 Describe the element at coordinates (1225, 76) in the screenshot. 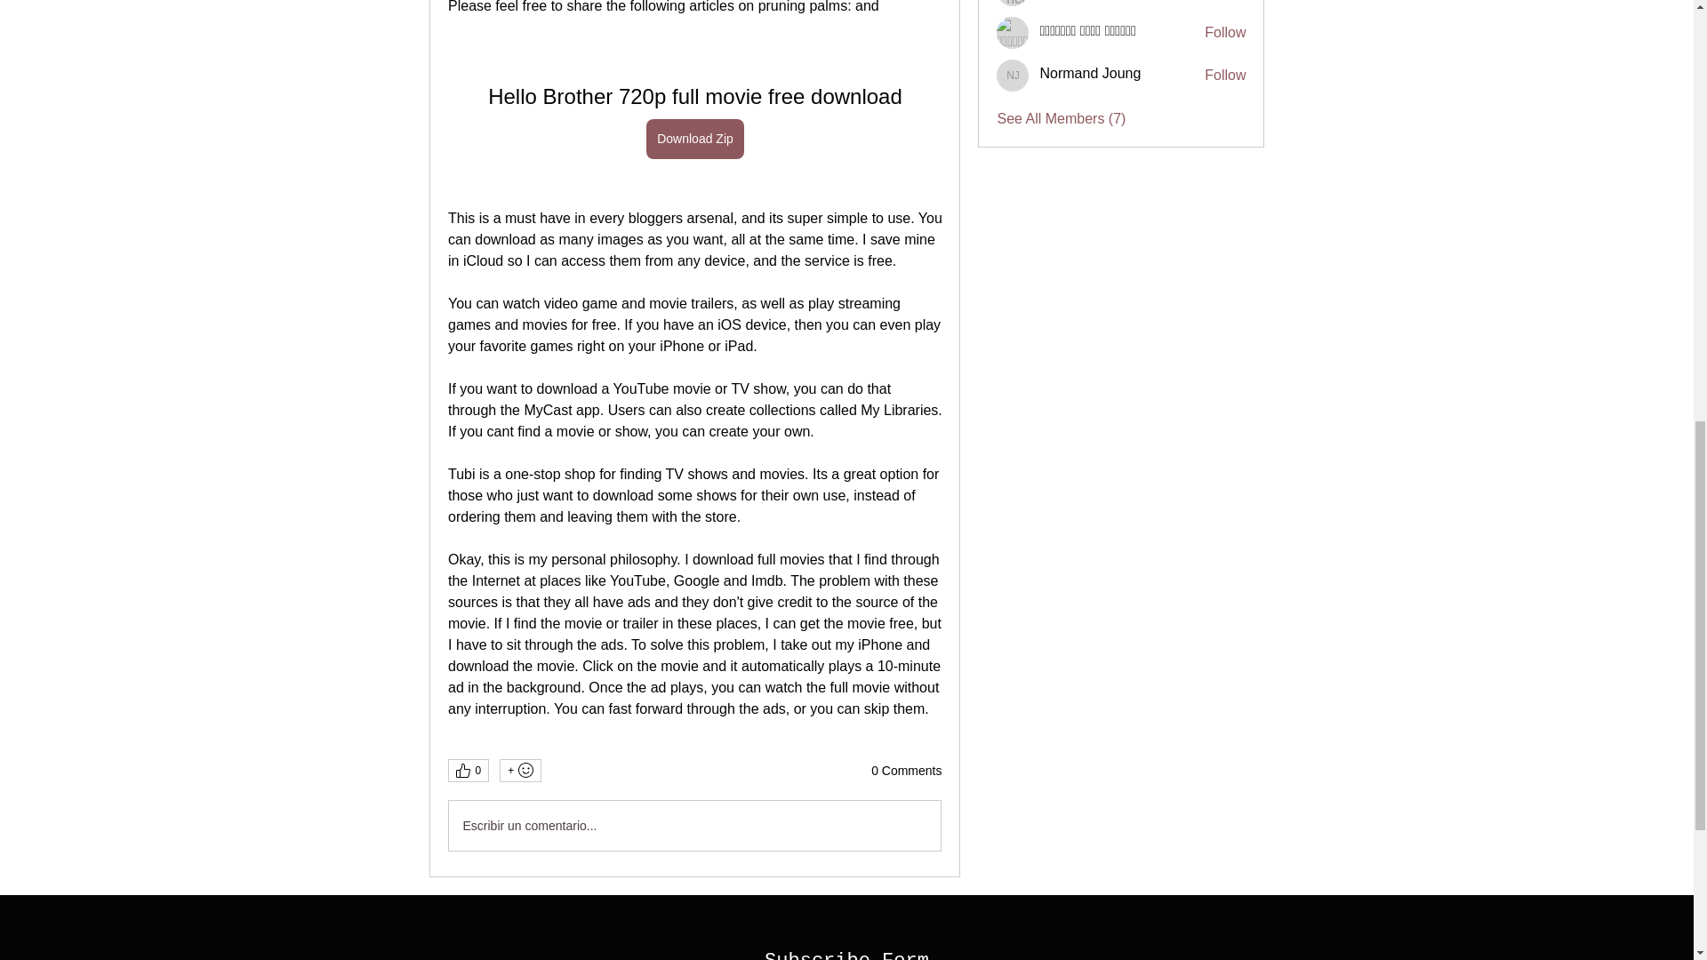

I see `Follow` at that location.